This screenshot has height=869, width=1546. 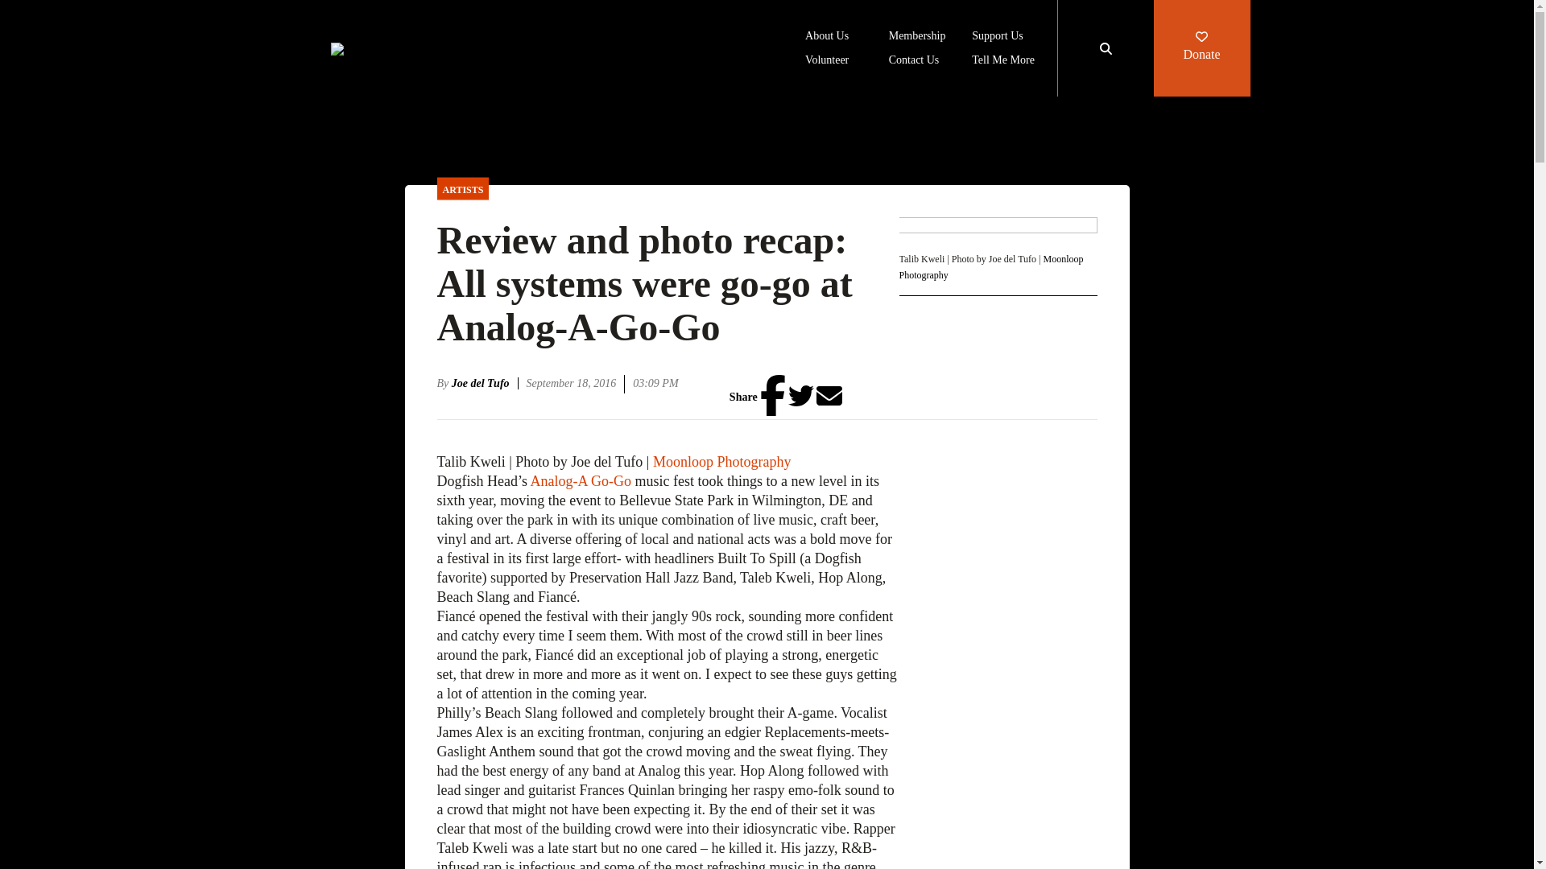 I want to click on Moonloop Photography, so click(x=721, y=462).